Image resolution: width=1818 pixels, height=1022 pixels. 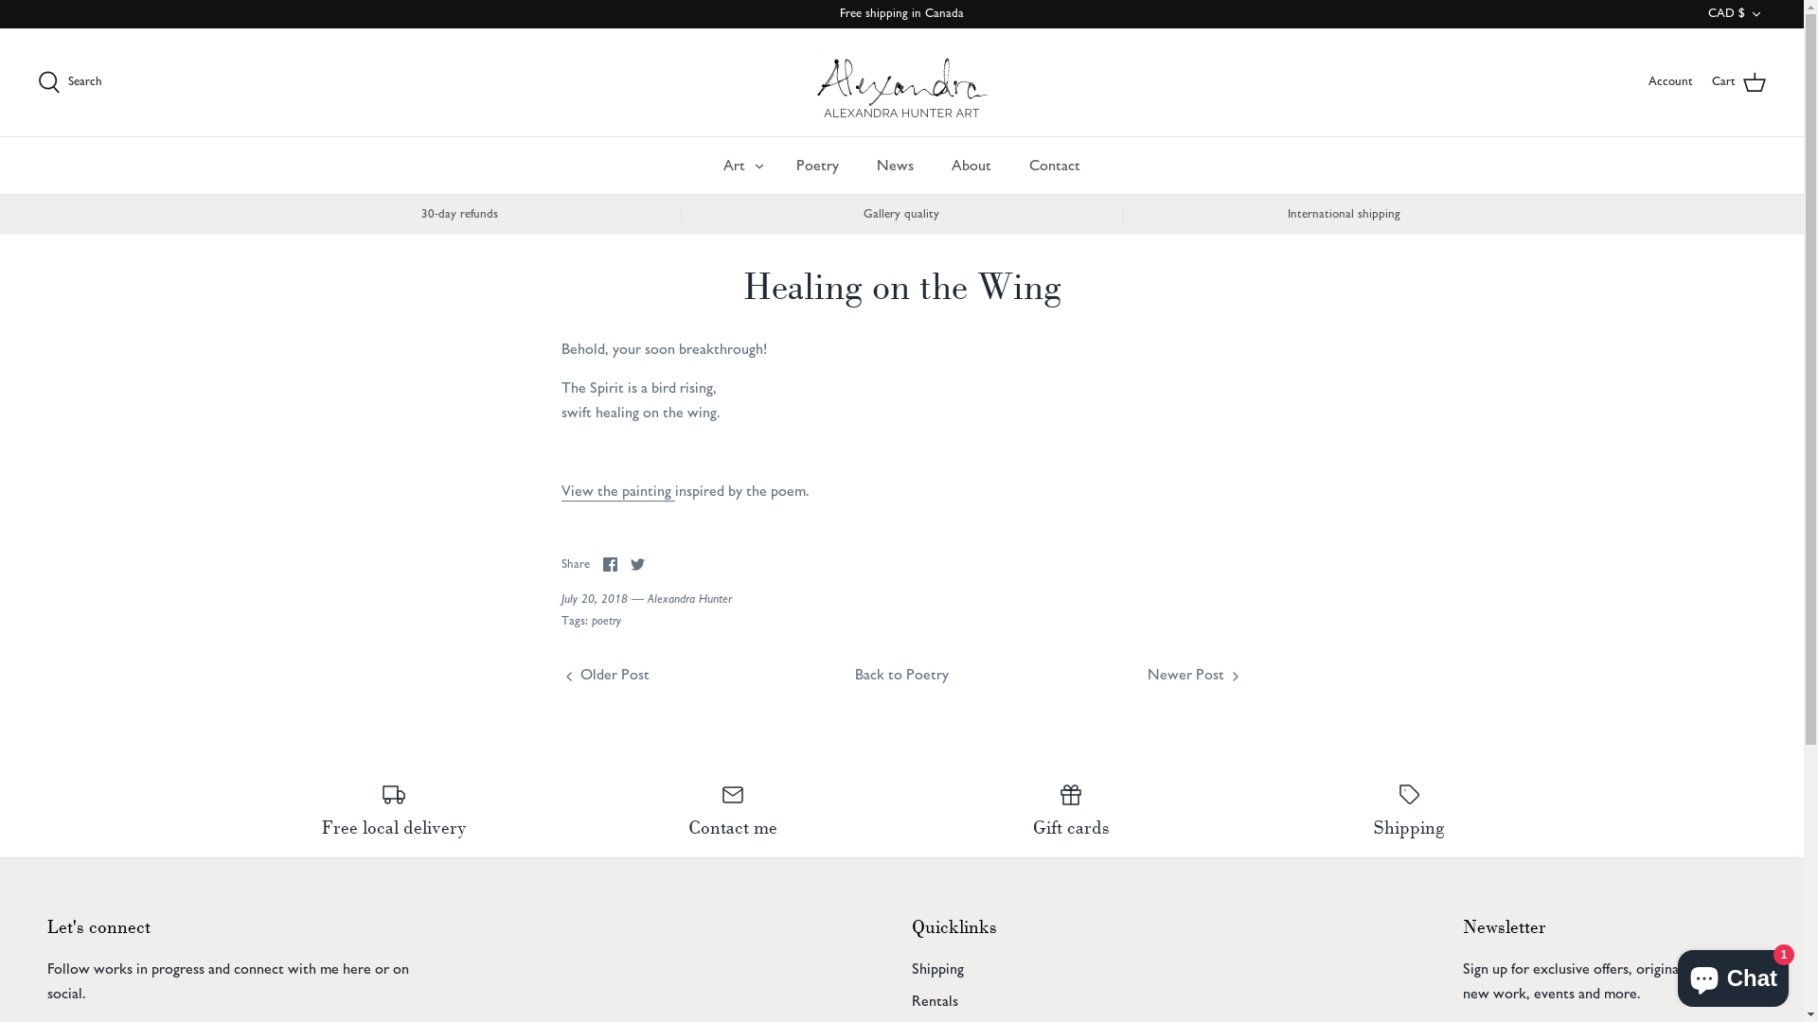 What do you see at coordinates (604, 672) in the screenshot?
I see `Left Older Post` at bounding box center [604, 672].